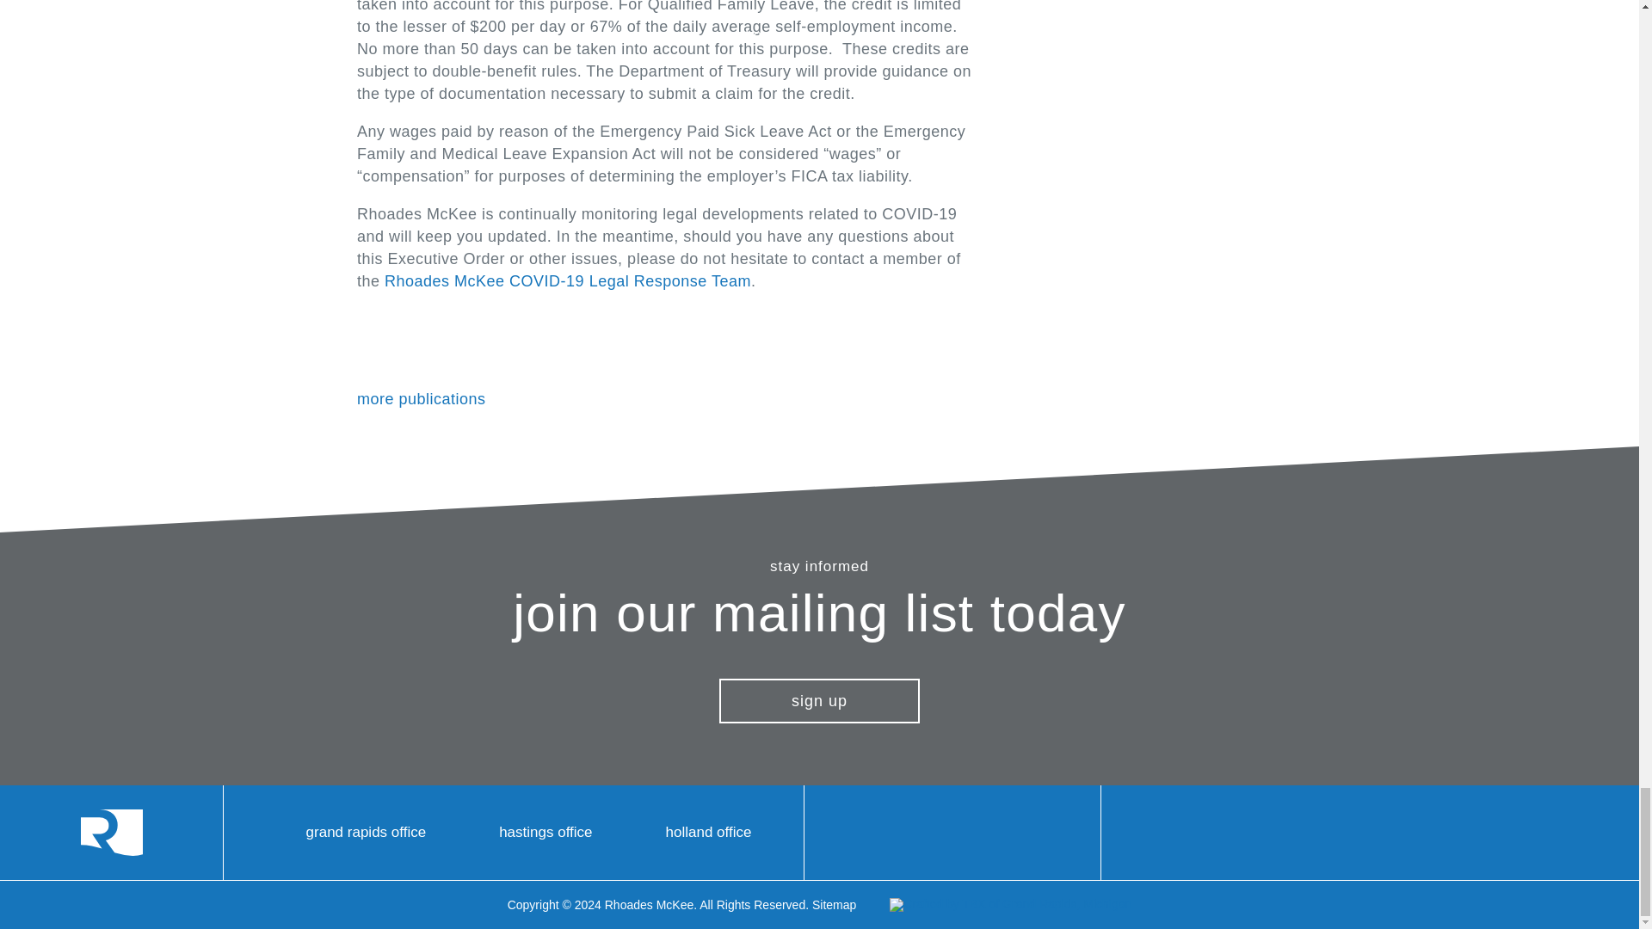 The width and height of the screenshot is (1652, 929). I want to click on sign up, so click(819, 701).